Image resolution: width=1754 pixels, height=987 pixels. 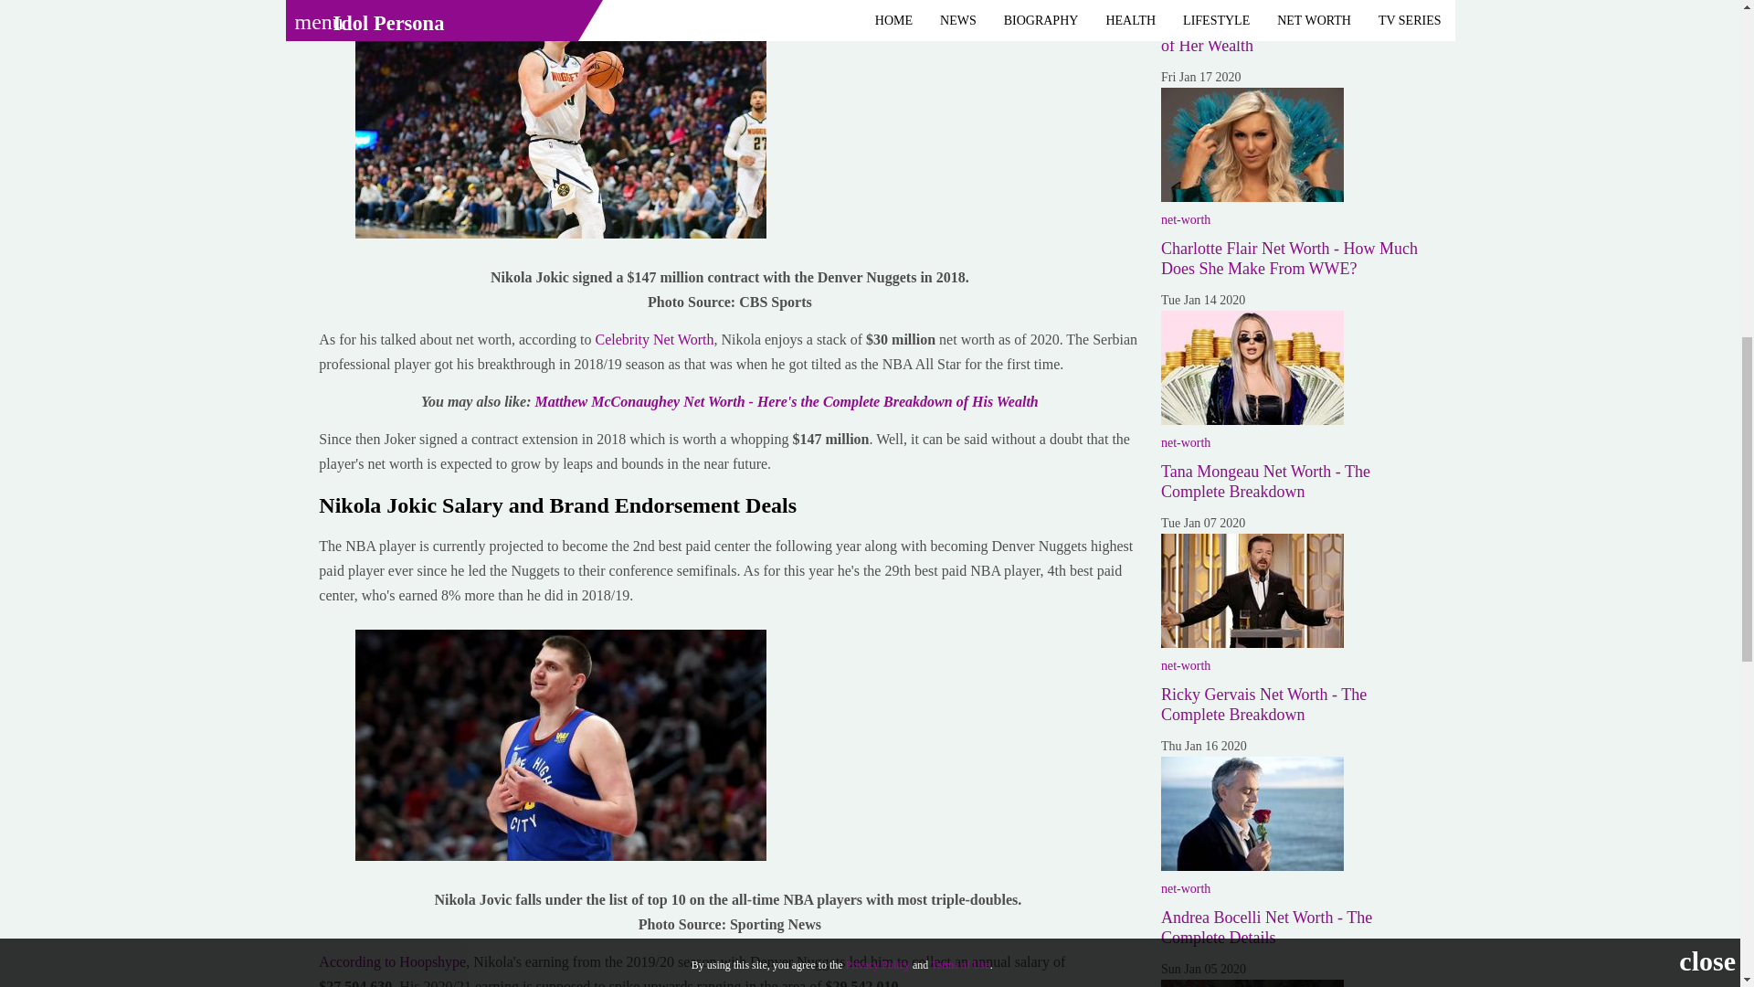 What do you see at coordinates (1266, 927) in the screenshot?
I see `Andrea Bocelli Net Worth - The Complete Details ` at bounding box center [1266, 927].